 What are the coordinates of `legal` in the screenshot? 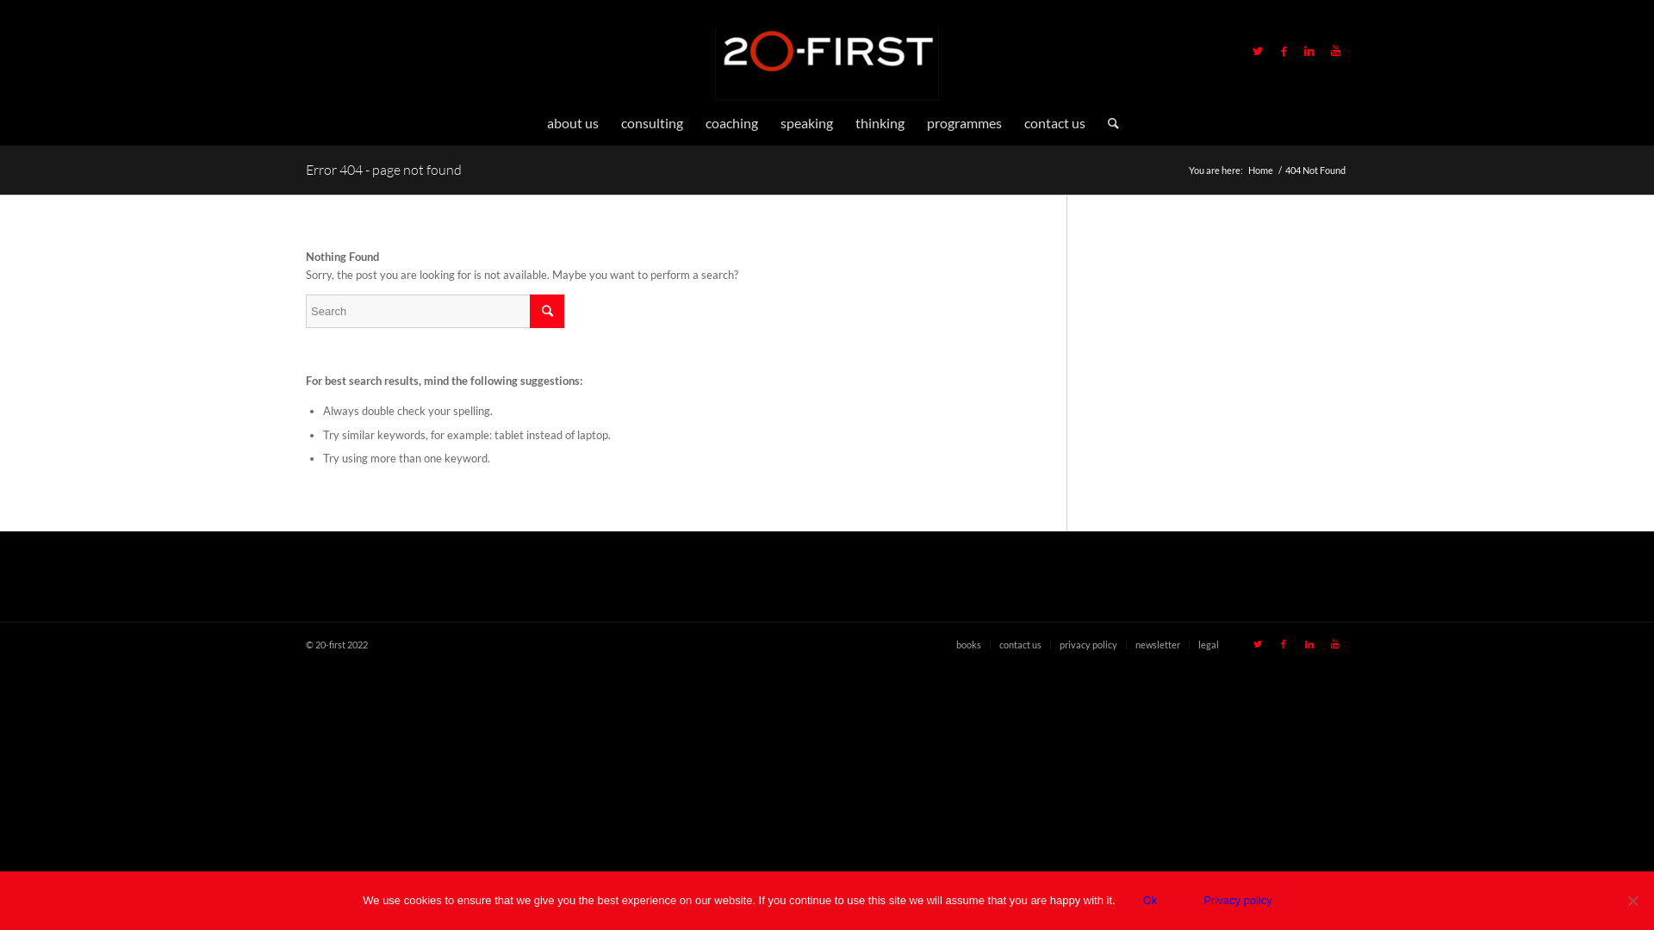 It's located at (1209, 644).